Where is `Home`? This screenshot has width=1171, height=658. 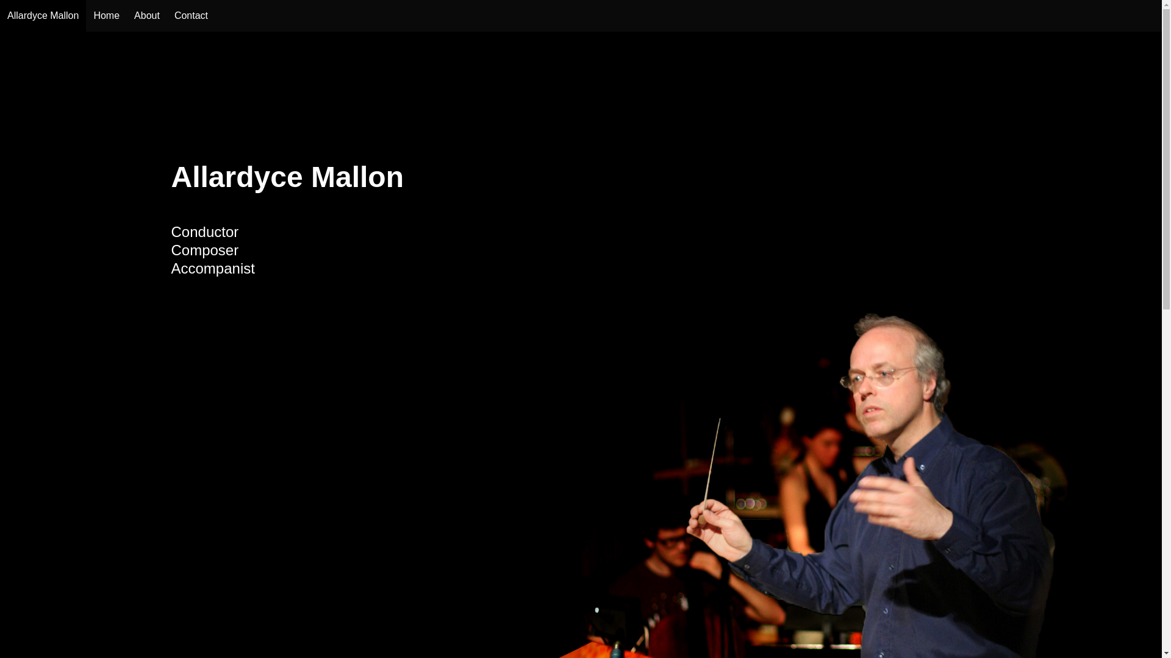
Home is located at coordinates (106, 16).